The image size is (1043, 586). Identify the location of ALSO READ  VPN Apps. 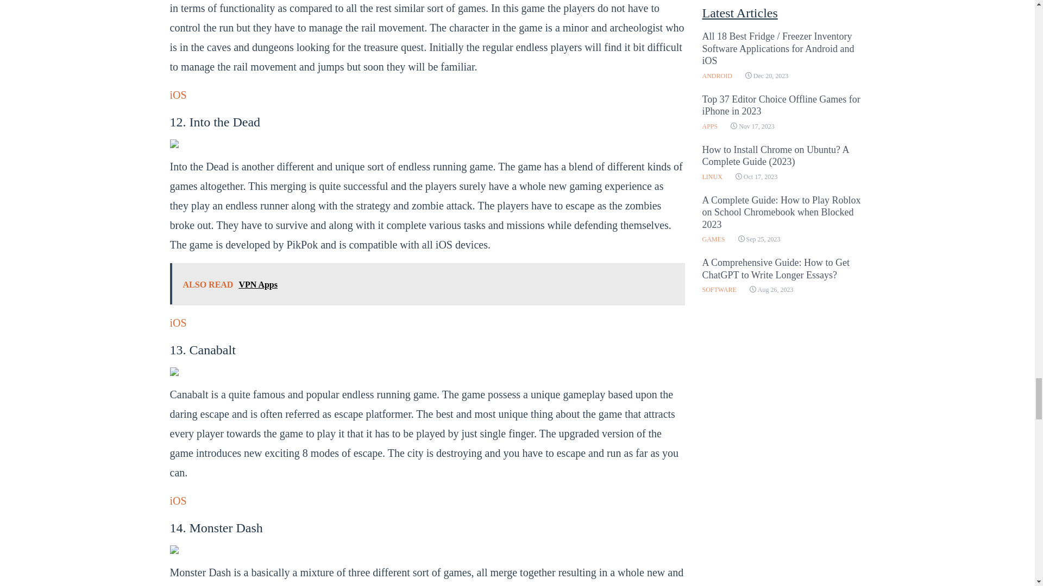
(426, 283).